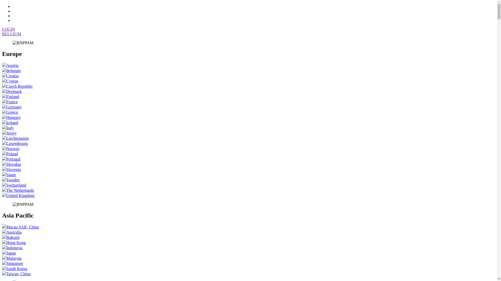 The image size is (501, 281). I want to click on Singapore, so click(13, 263).